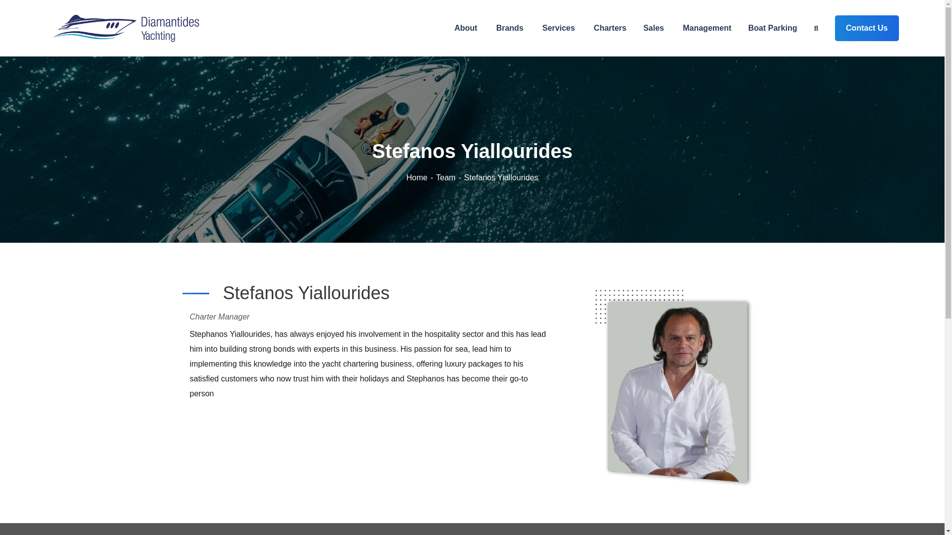 This screenshot has width=952, height=535. Describe the element at coordinates (481, 319) in the screenshot. I see `Company` at that location.